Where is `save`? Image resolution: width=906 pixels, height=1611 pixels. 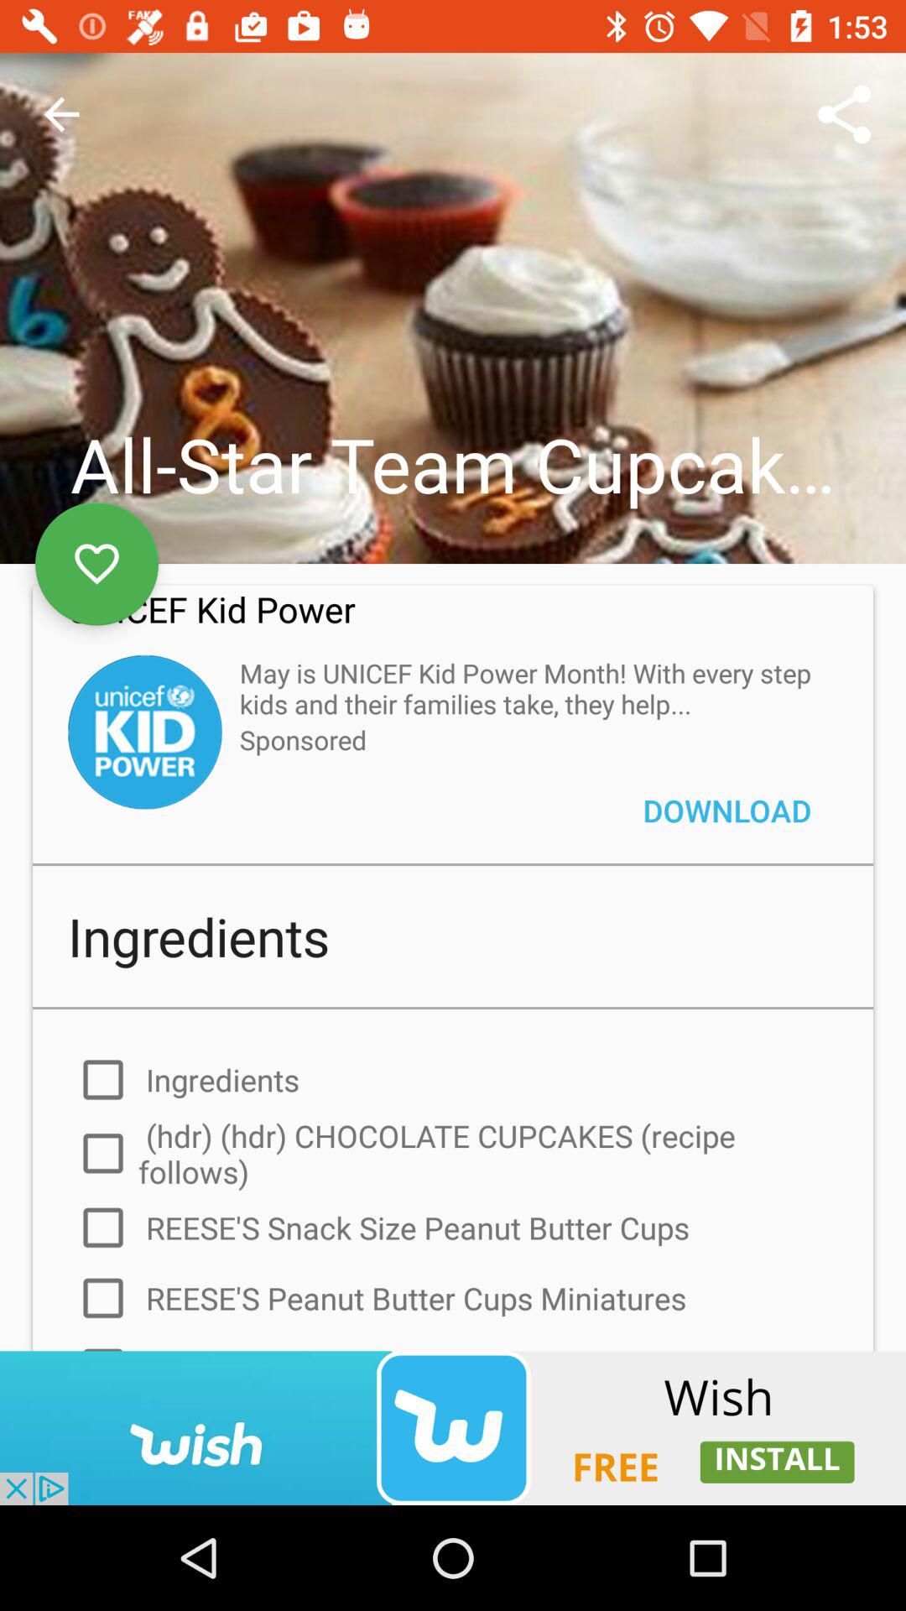
save is located at coordinates (97, 564).